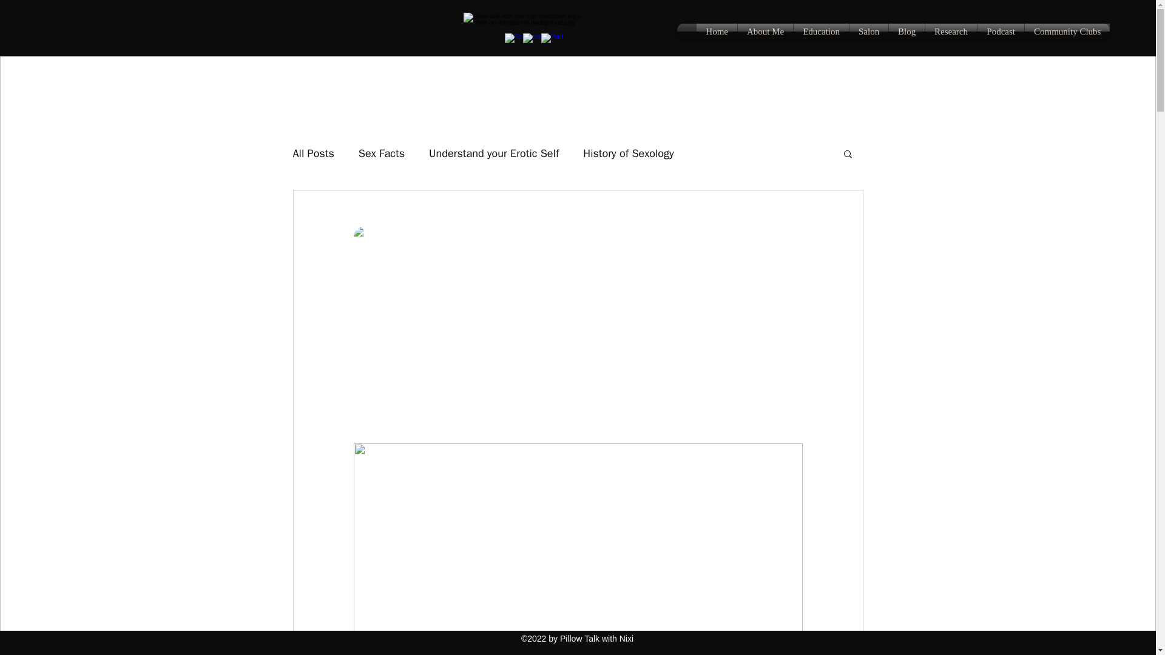 This screenshot has width=1165, height=655. What do you see at coordinates (717, 31) in the screenshot?
I see `Home` at bounding box center [717, 31].